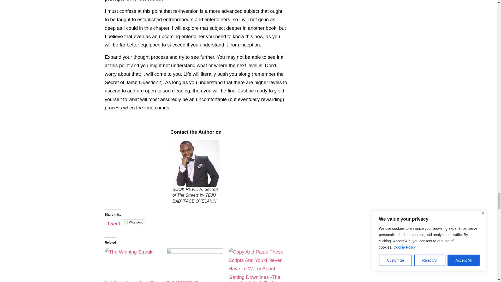 This screenshot has height=282, width=501. What do you see at coordinates (133, 222) in the screenshot?
I see `Click to share on WhatsApp` at bounding box center [133, 222].